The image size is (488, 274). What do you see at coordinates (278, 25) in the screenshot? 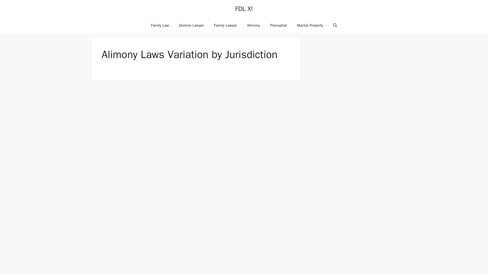
I see `Prenuptial` at bounding box center [278, 25].